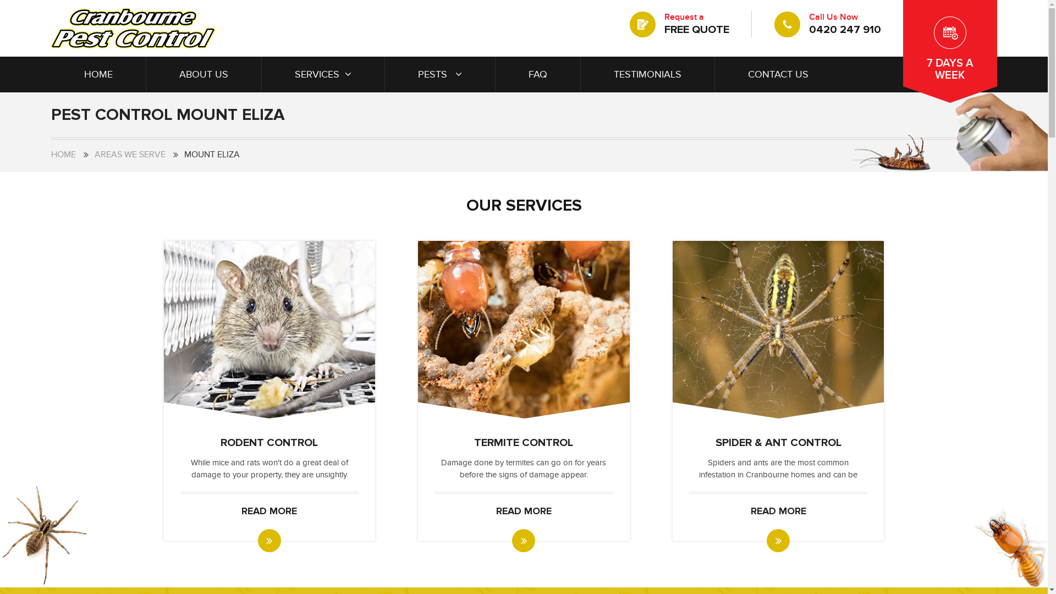  What do you see at coordinates (440, 75) in the screenshot?
I see `PESTS` at bounding box center [440, 75].